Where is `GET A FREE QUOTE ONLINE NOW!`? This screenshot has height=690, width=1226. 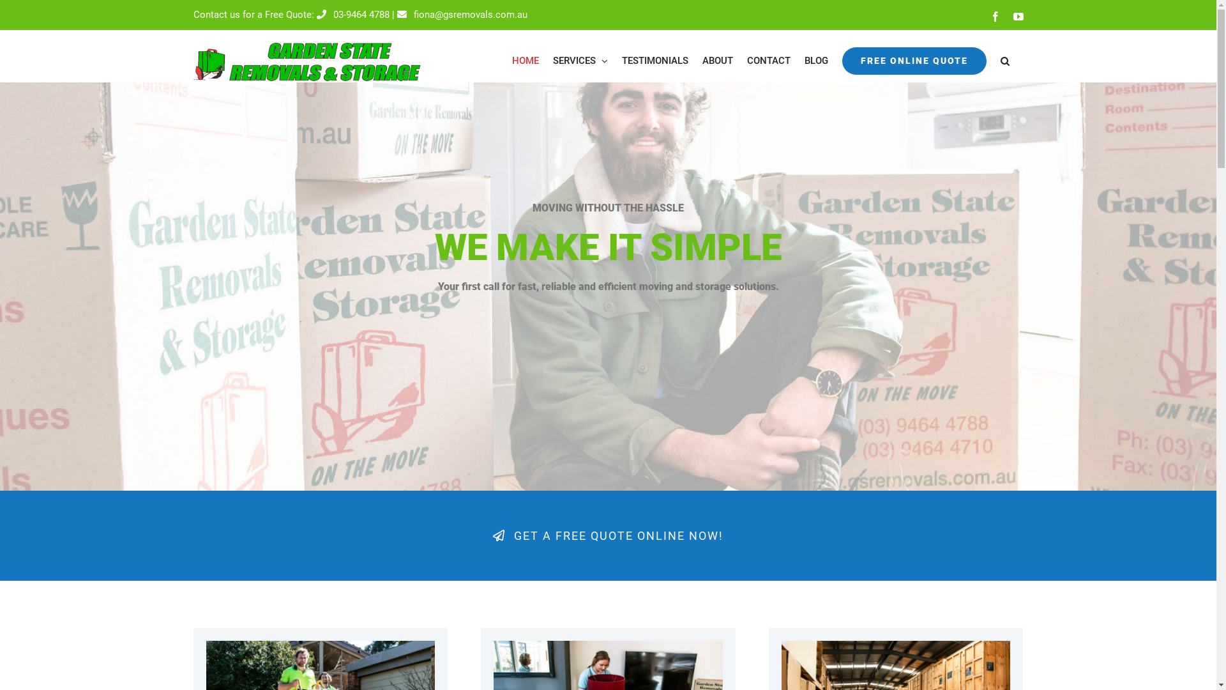 GET A FREE QUOTE ONLINE NOW! is located at coordinates (608, 535).